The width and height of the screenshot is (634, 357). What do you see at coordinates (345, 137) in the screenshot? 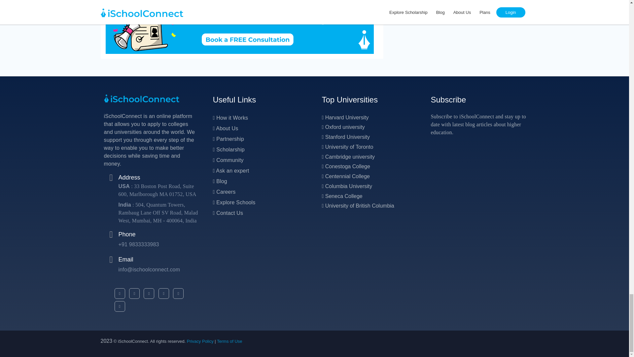
I see `Stanford University` at bounding box center [345, 137].